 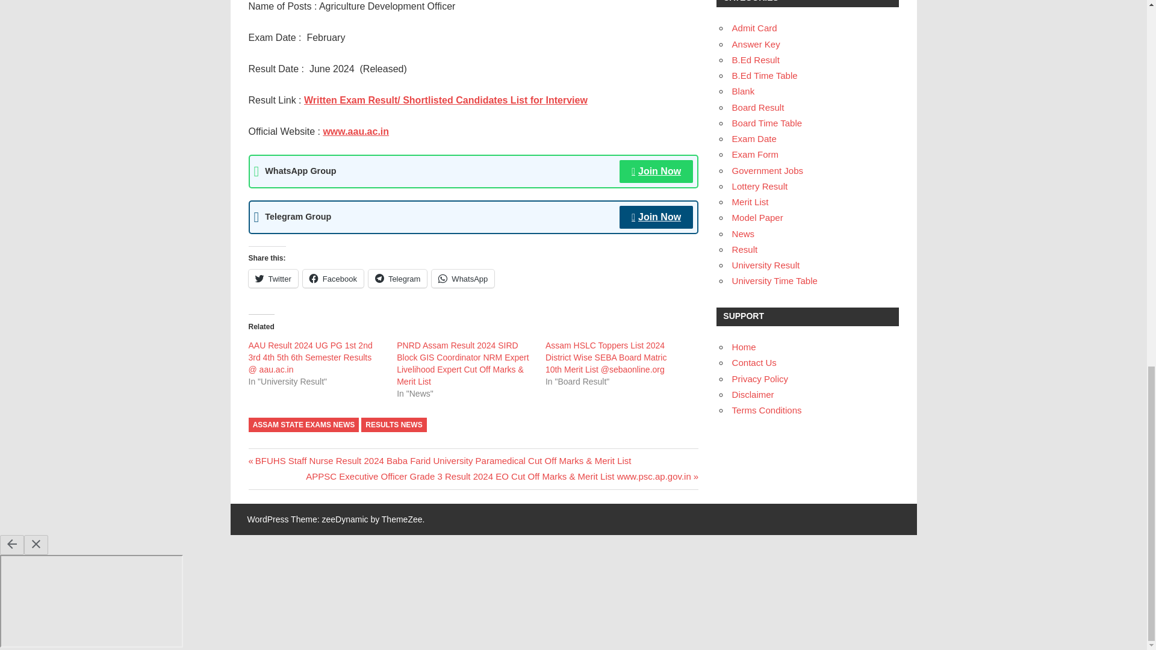 I want to click on Click to share on Twitter, so click(x=272, y=279).